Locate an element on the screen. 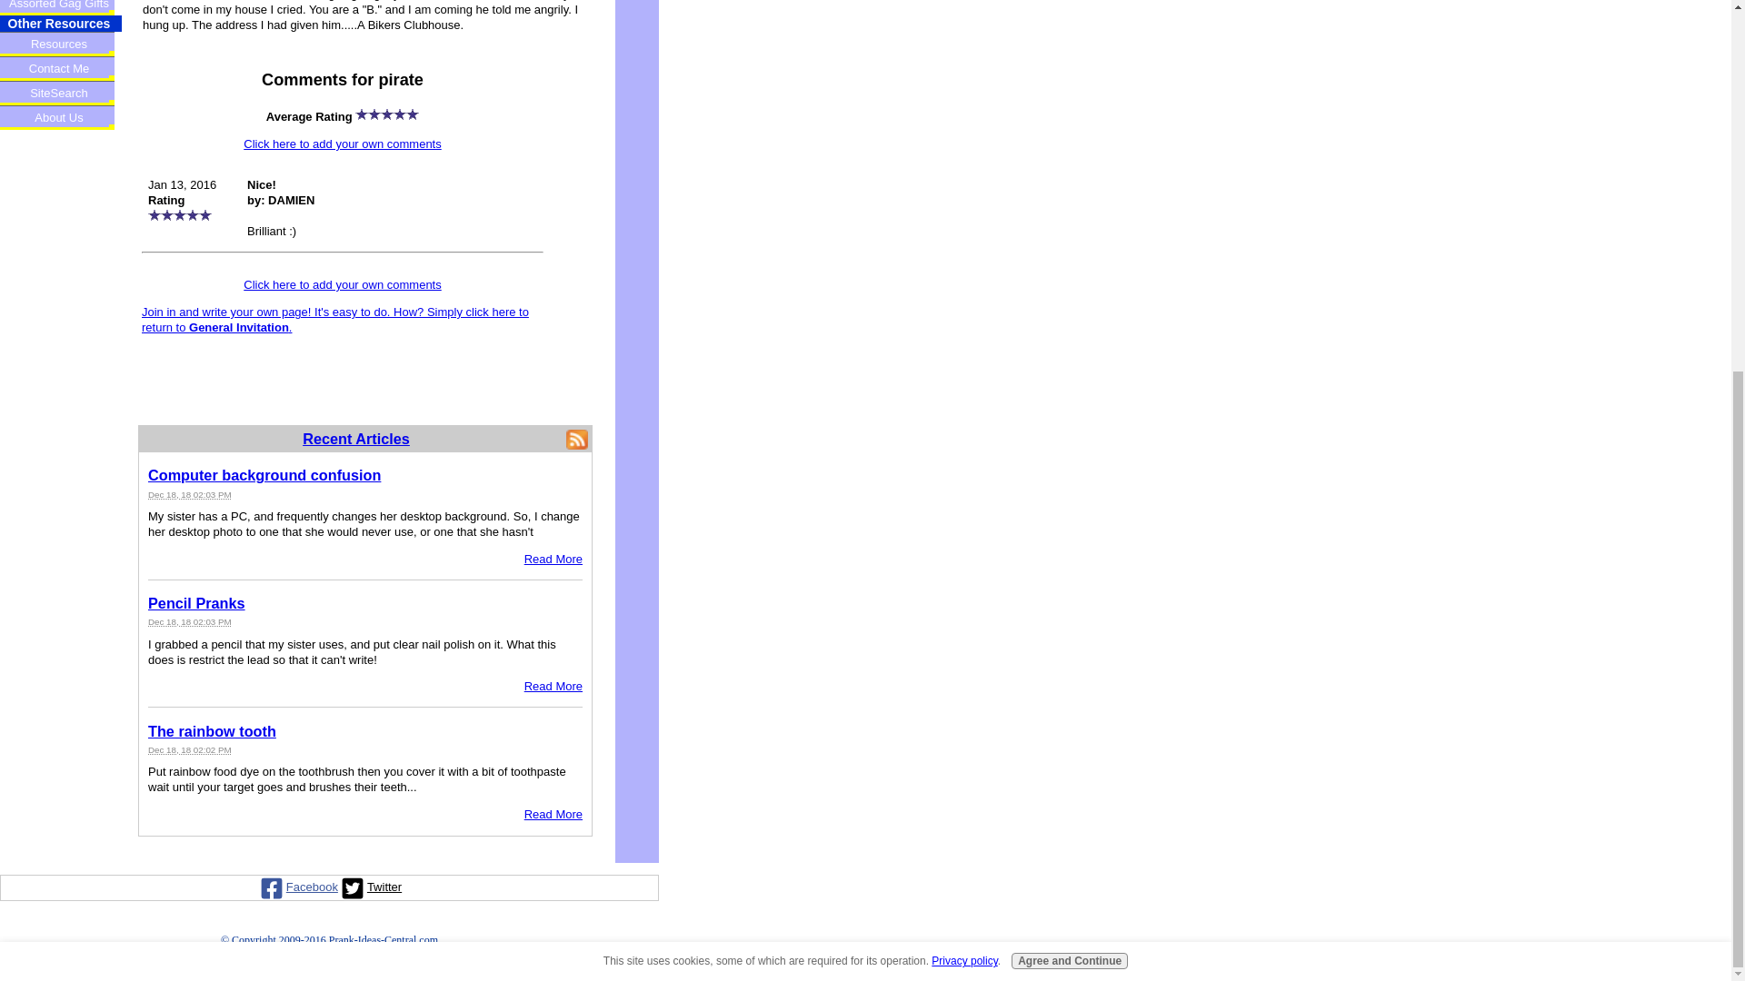  2018-12-18T14:02:07-0500 is located at coordinates (190, 748).